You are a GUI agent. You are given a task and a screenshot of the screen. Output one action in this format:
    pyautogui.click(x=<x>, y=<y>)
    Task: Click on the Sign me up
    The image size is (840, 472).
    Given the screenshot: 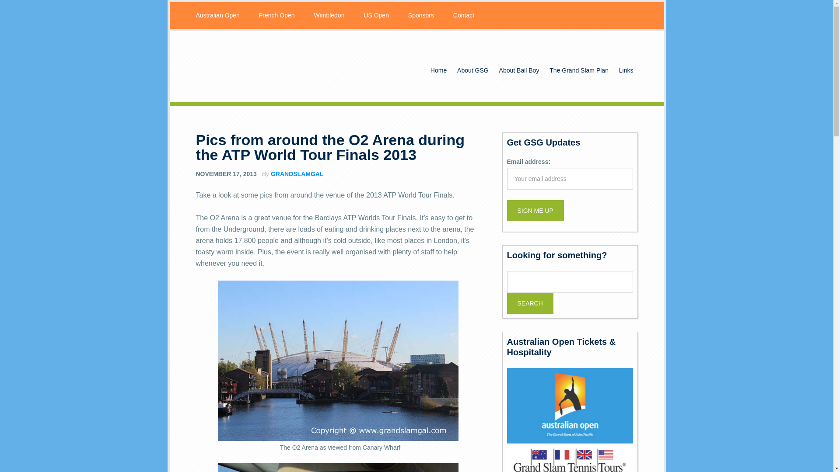 What is the action you would take?
    pyautogui.click(x=535, y=211)
    